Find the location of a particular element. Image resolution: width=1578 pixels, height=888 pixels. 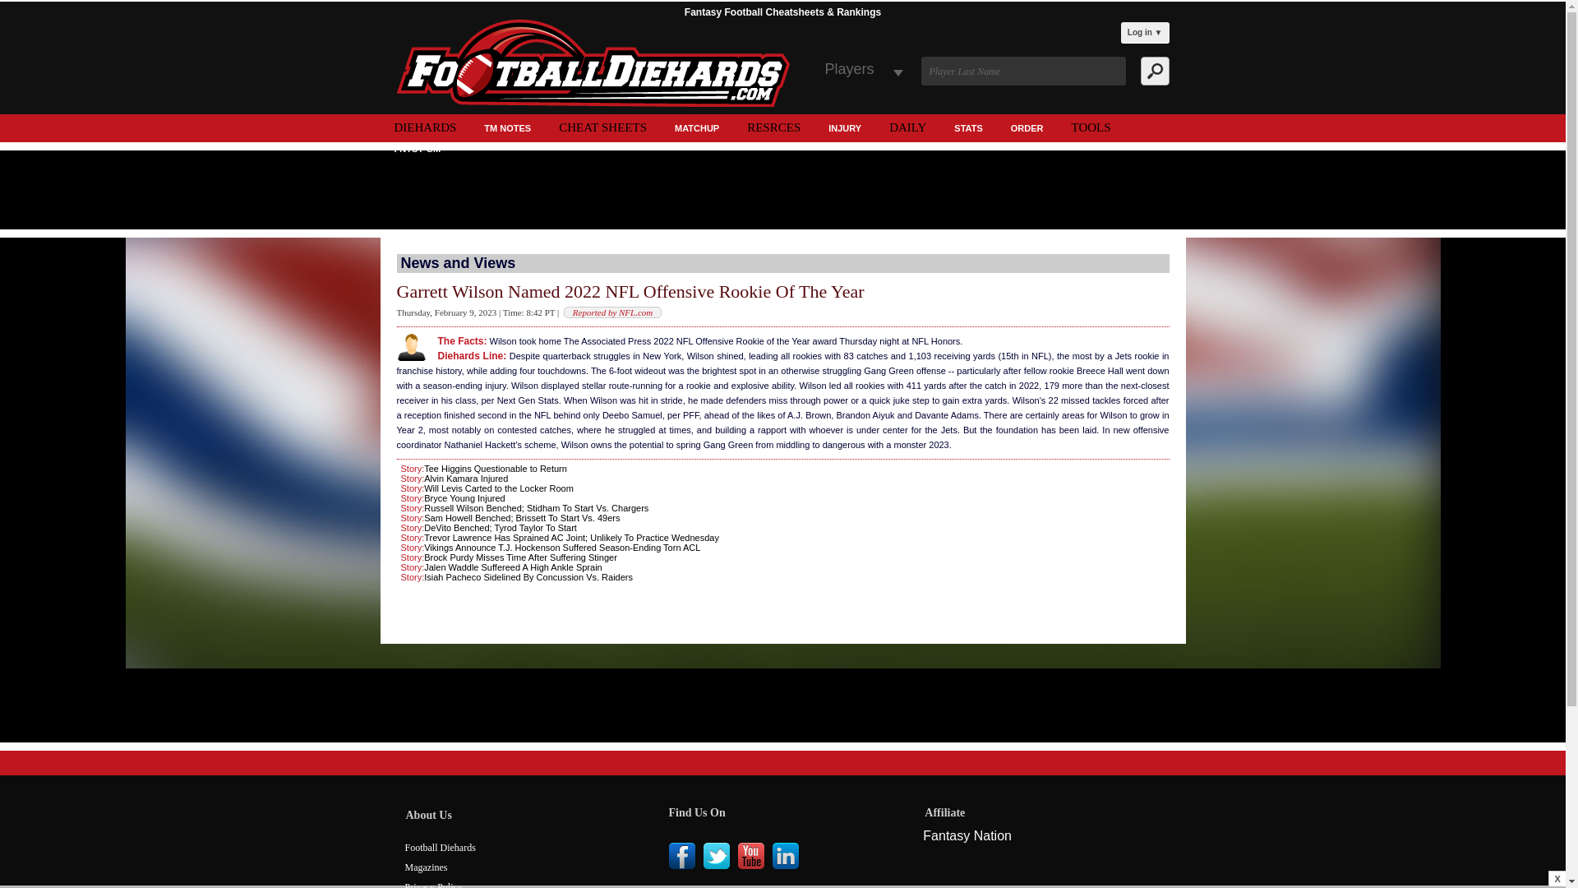

Diehards is located at coordinates (425, 127).